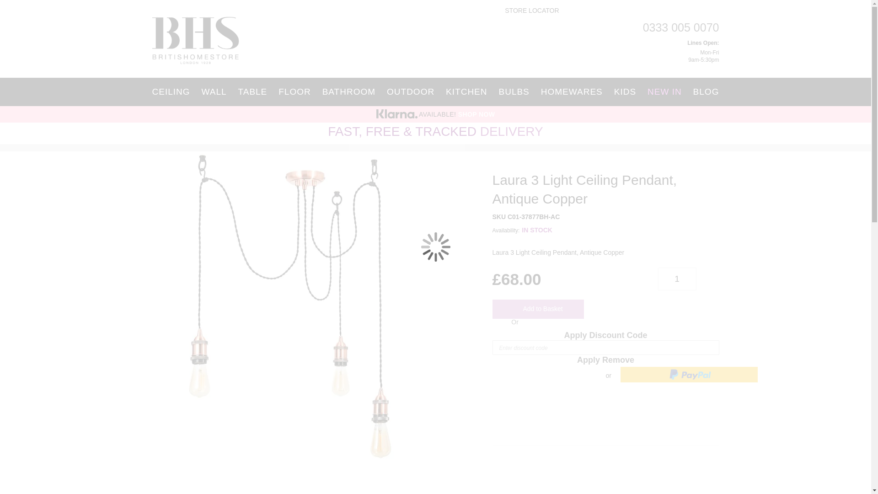 This screenshot has height=494, width=878. Describe the element at coordinates (349, 91) in the screenshot. I see `BATHROOM` at that location.